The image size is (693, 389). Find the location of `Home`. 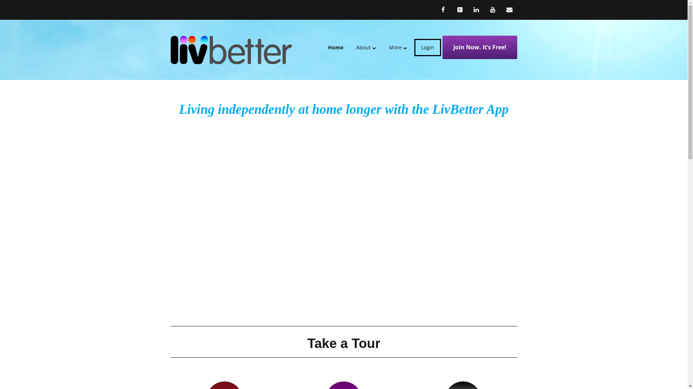

Home is located at coordinates (338, 48).